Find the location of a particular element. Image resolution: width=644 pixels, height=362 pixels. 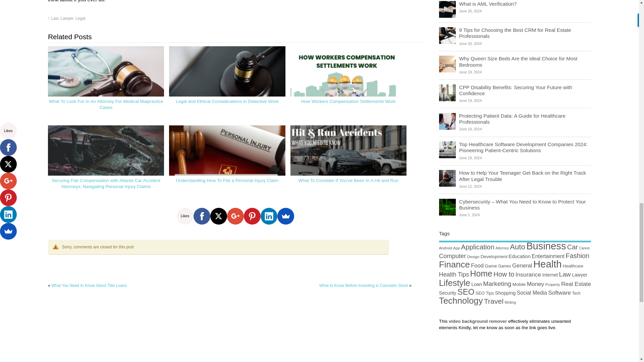

Legal and Ethical Considerations in Detective Work is located at coordinates (227, 101).